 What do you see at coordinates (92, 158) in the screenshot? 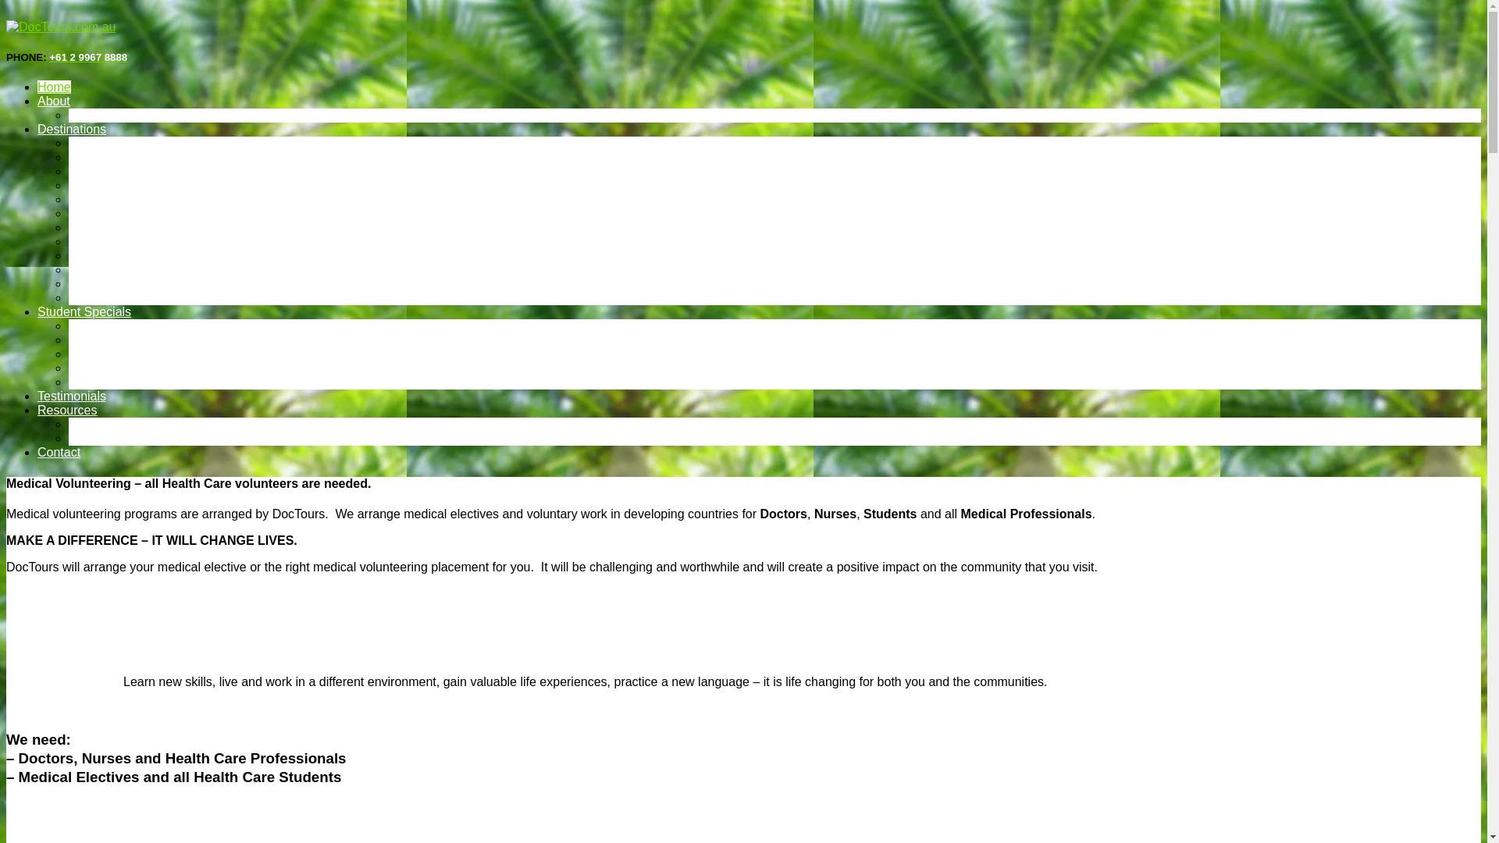
I see `Ecuador` at bounding box center [92, 158].